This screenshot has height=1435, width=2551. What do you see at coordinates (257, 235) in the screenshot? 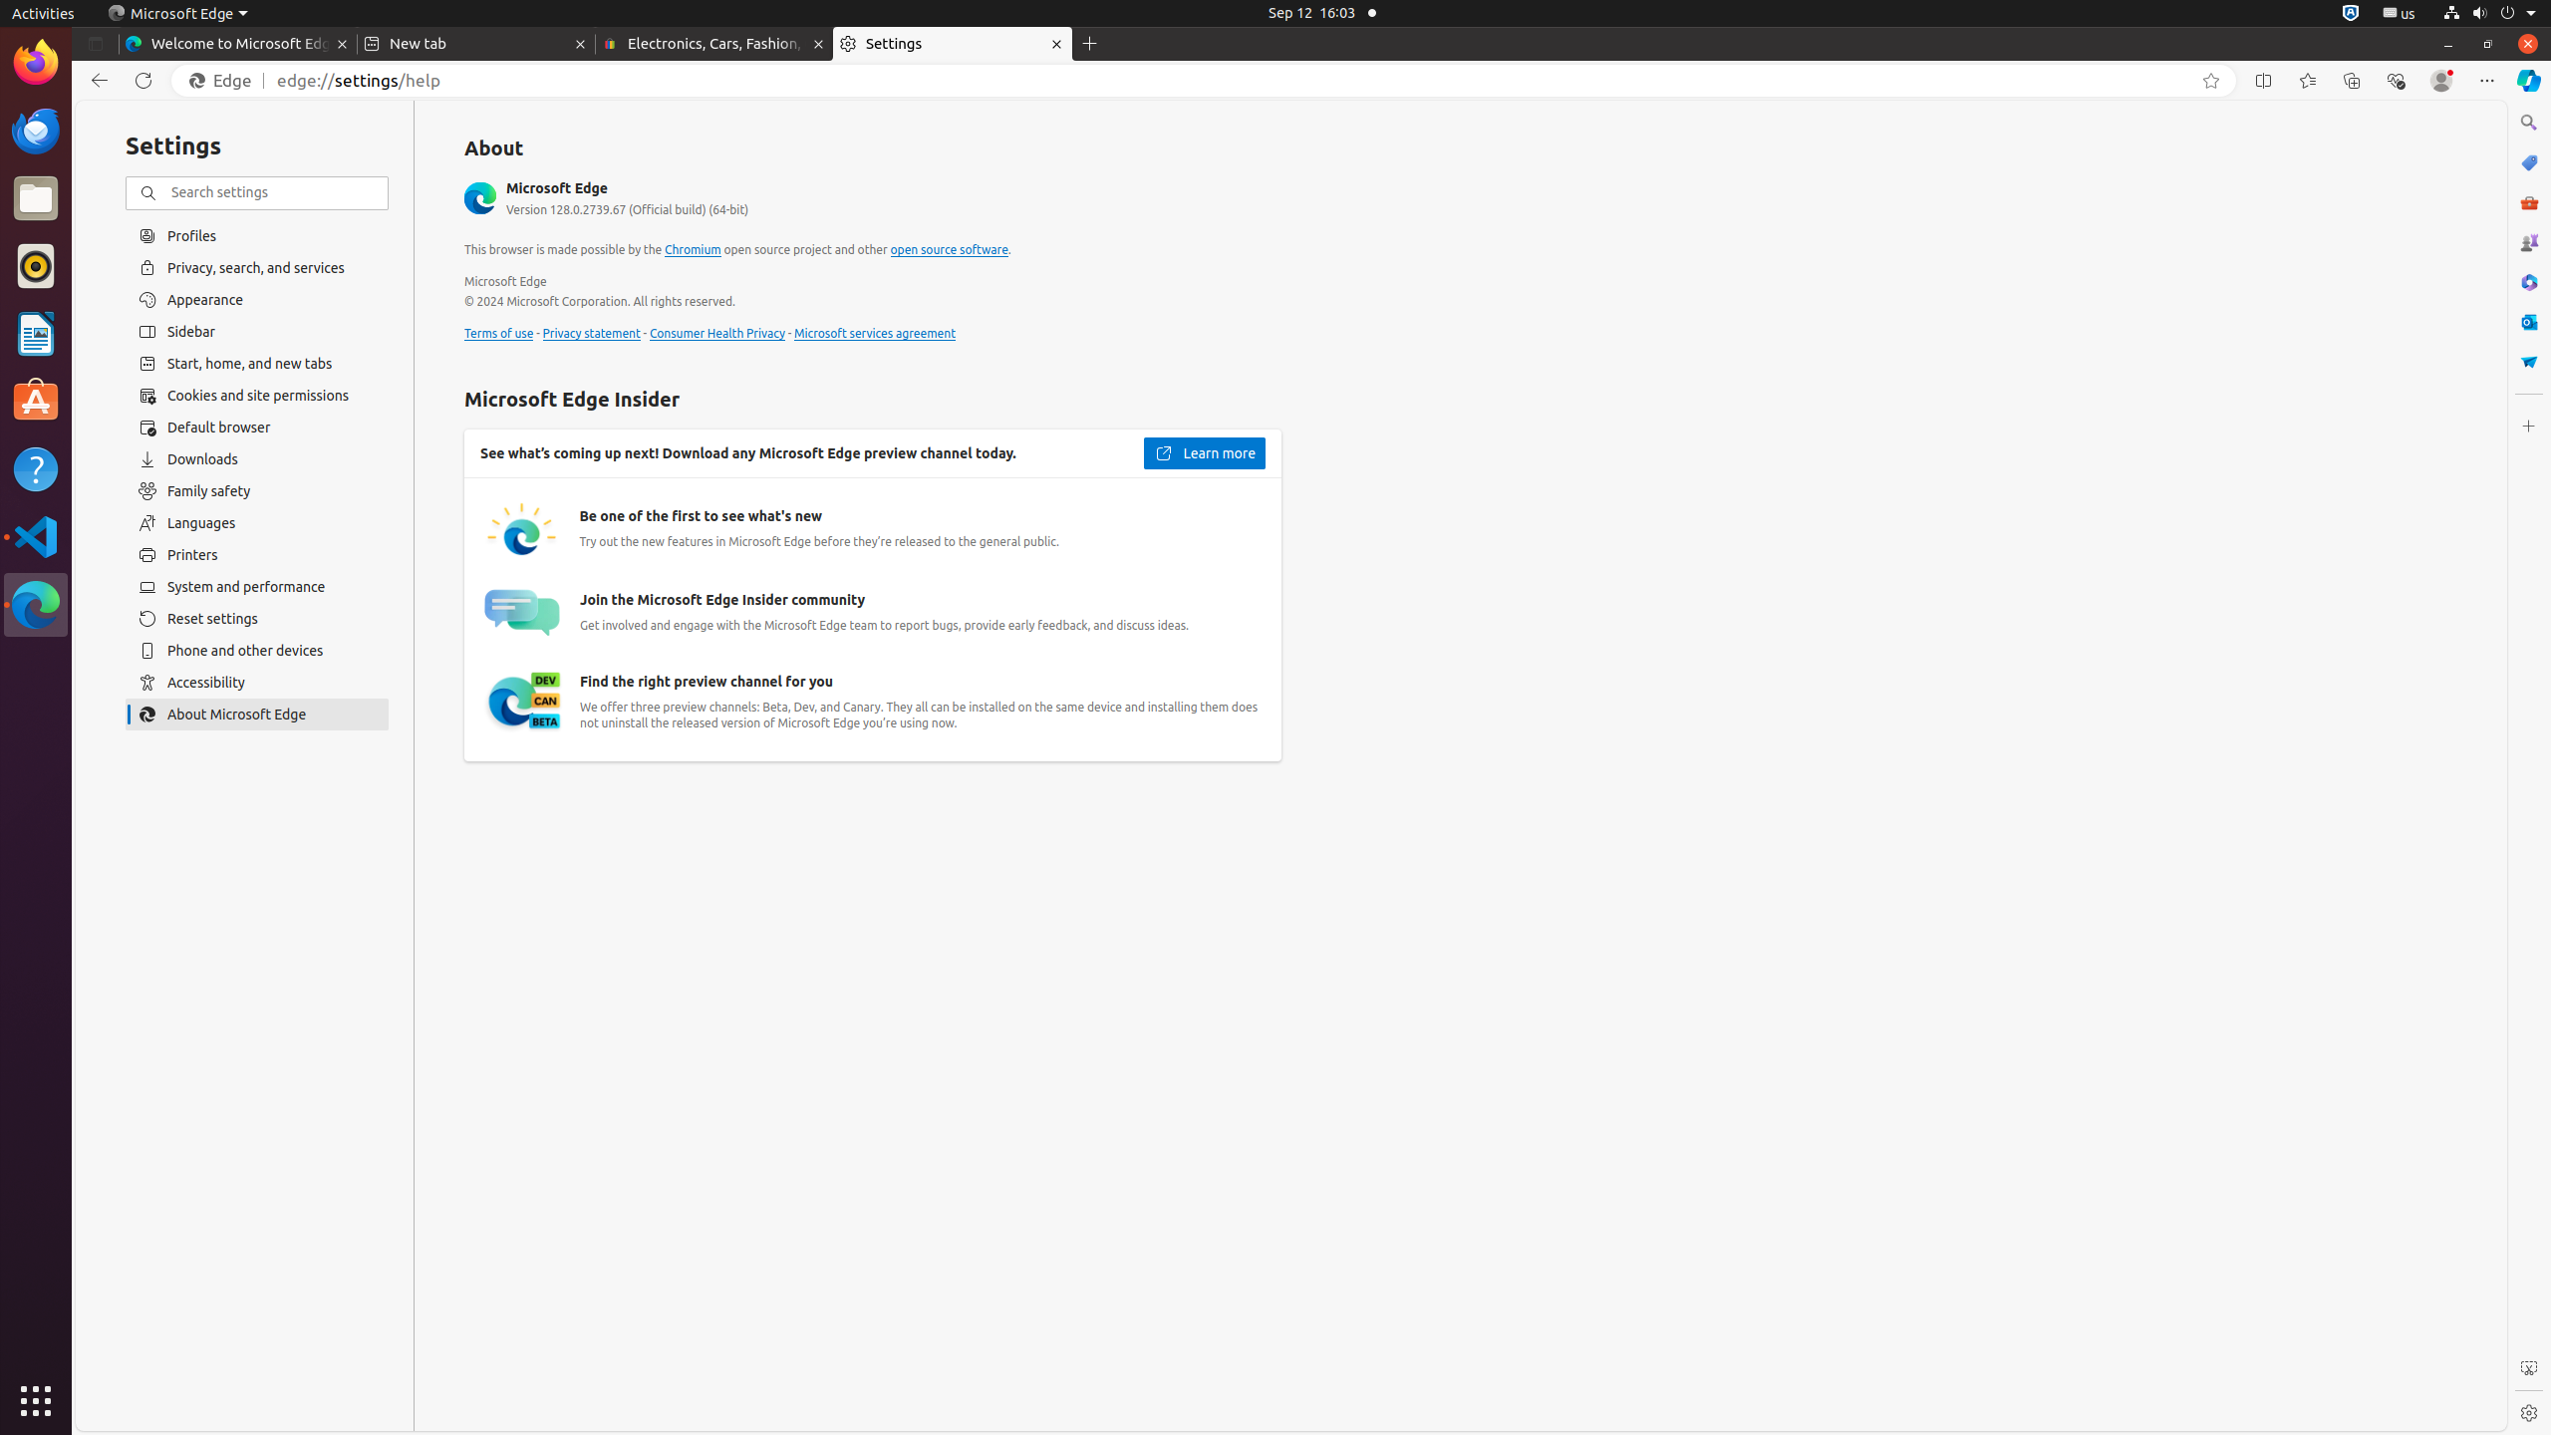
I see `Profiles` at bounding box center [257, 235].